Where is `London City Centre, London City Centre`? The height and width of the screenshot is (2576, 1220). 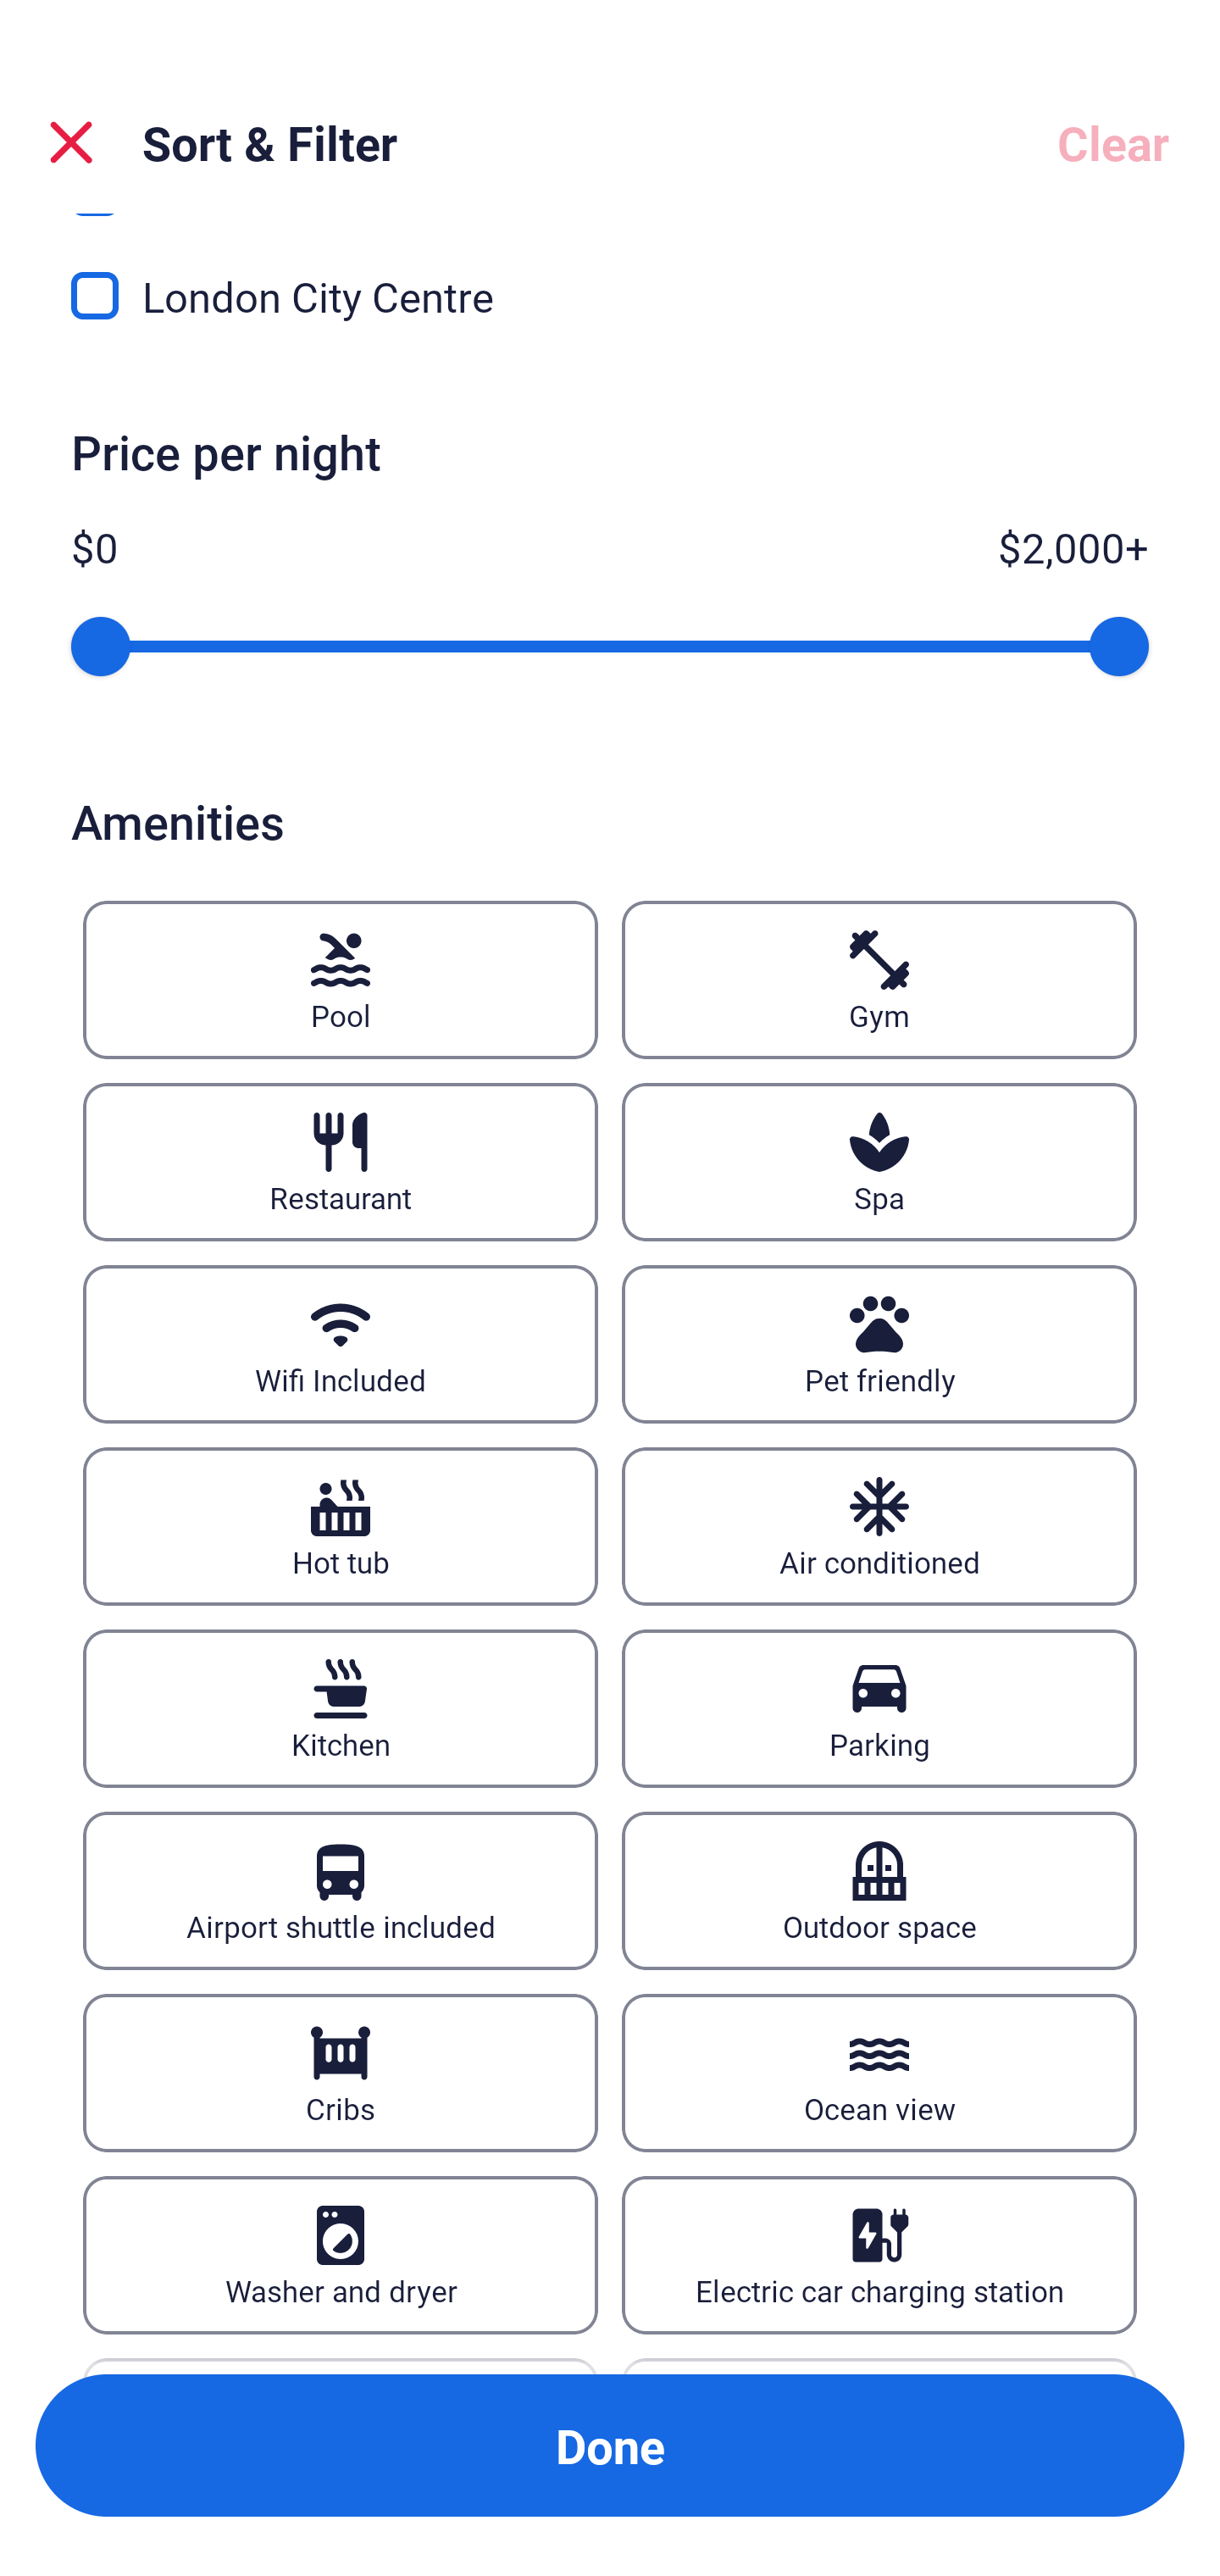
London City Centre, London City Centre is located at coordinates (610, 297).